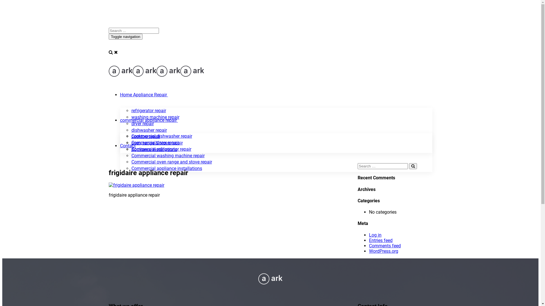 The width and height of the screenshot is (545, 306). I want to click on Comments feed, so click(385, 246).